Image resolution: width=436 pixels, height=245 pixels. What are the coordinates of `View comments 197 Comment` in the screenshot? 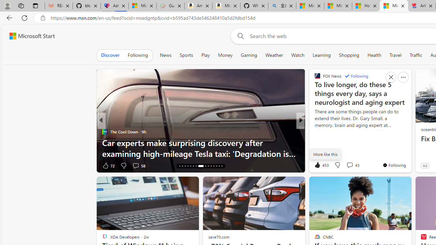 It's located at (347, 165).